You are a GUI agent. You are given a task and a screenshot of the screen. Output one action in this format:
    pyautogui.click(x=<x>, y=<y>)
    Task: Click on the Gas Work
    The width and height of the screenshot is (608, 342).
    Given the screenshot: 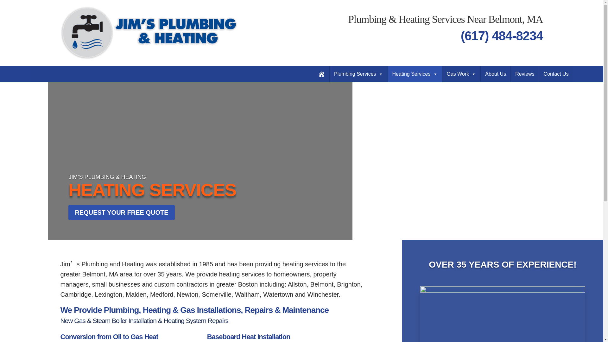 What is the action you would take?
    pyautogui.click(x=461, y=74)
    